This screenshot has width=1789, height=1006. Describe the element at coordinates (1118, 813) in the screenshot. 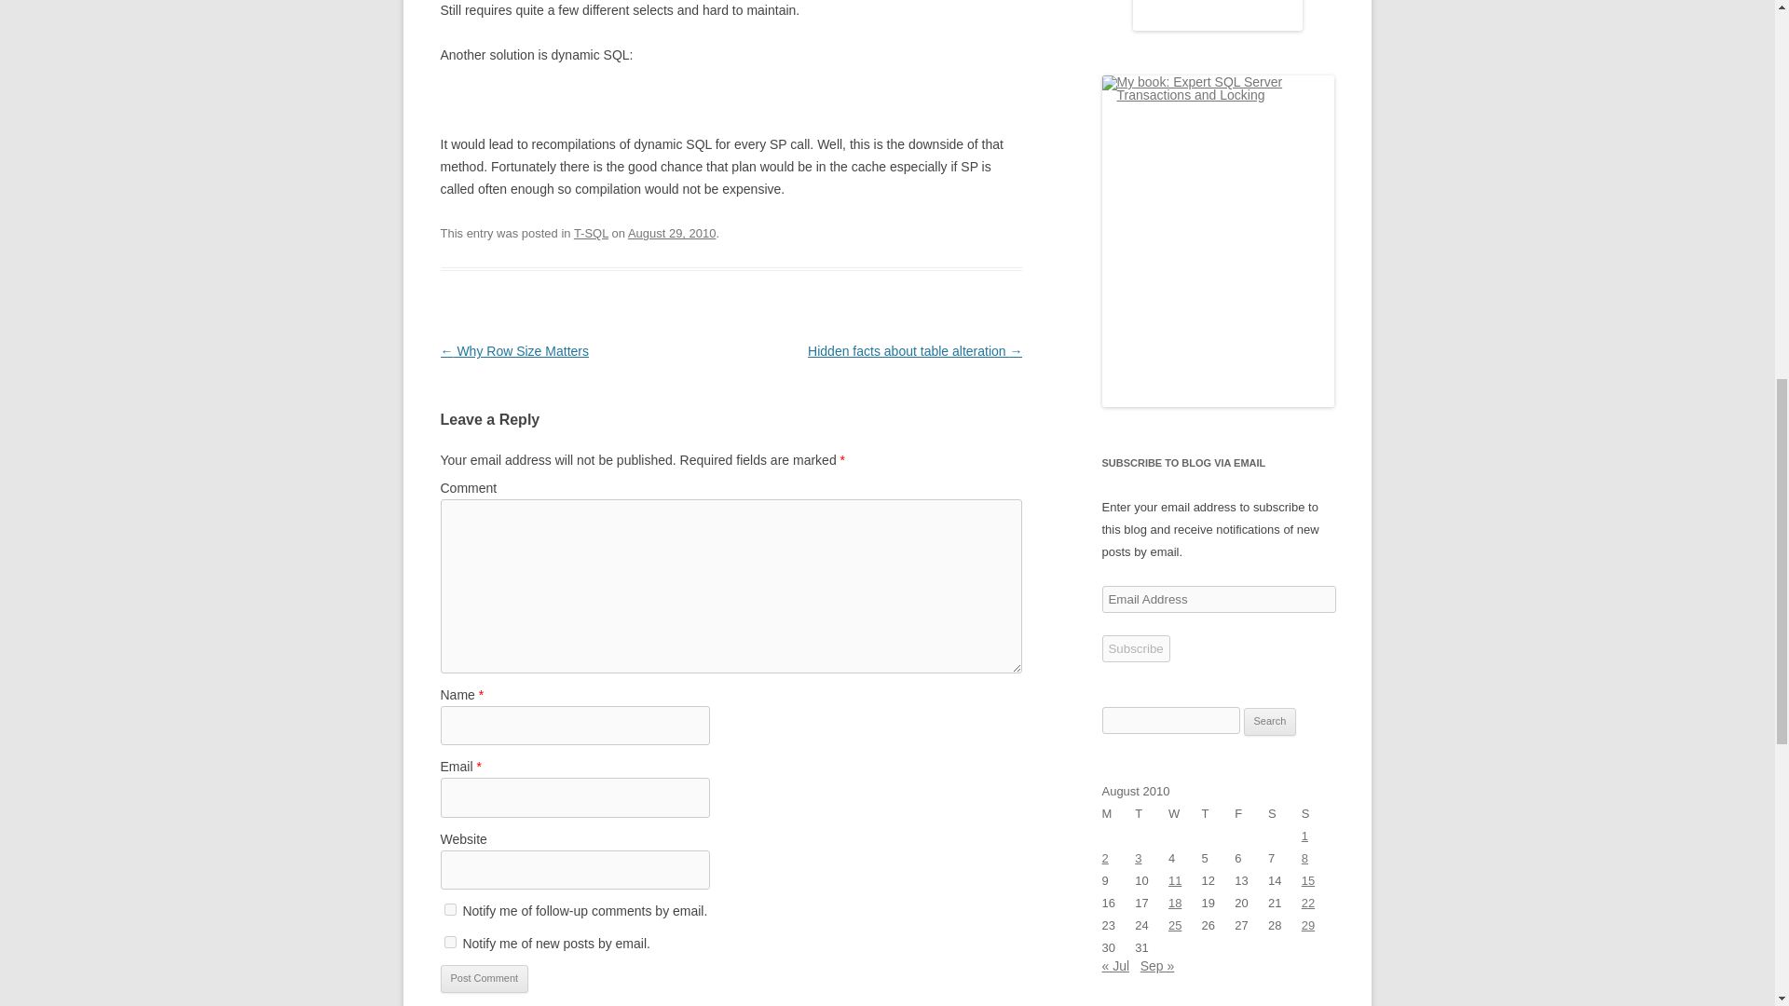

I see `Monday` at that location.